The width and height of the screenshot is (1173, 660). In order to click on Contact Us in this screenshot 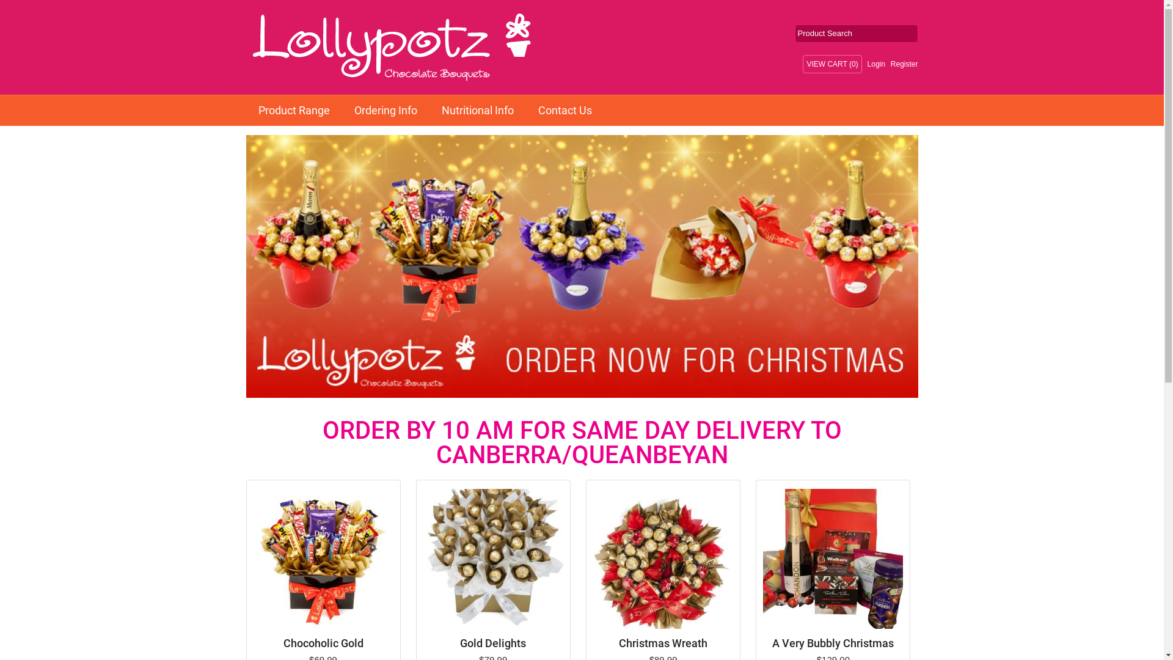, I will do `click(565, 110)`.